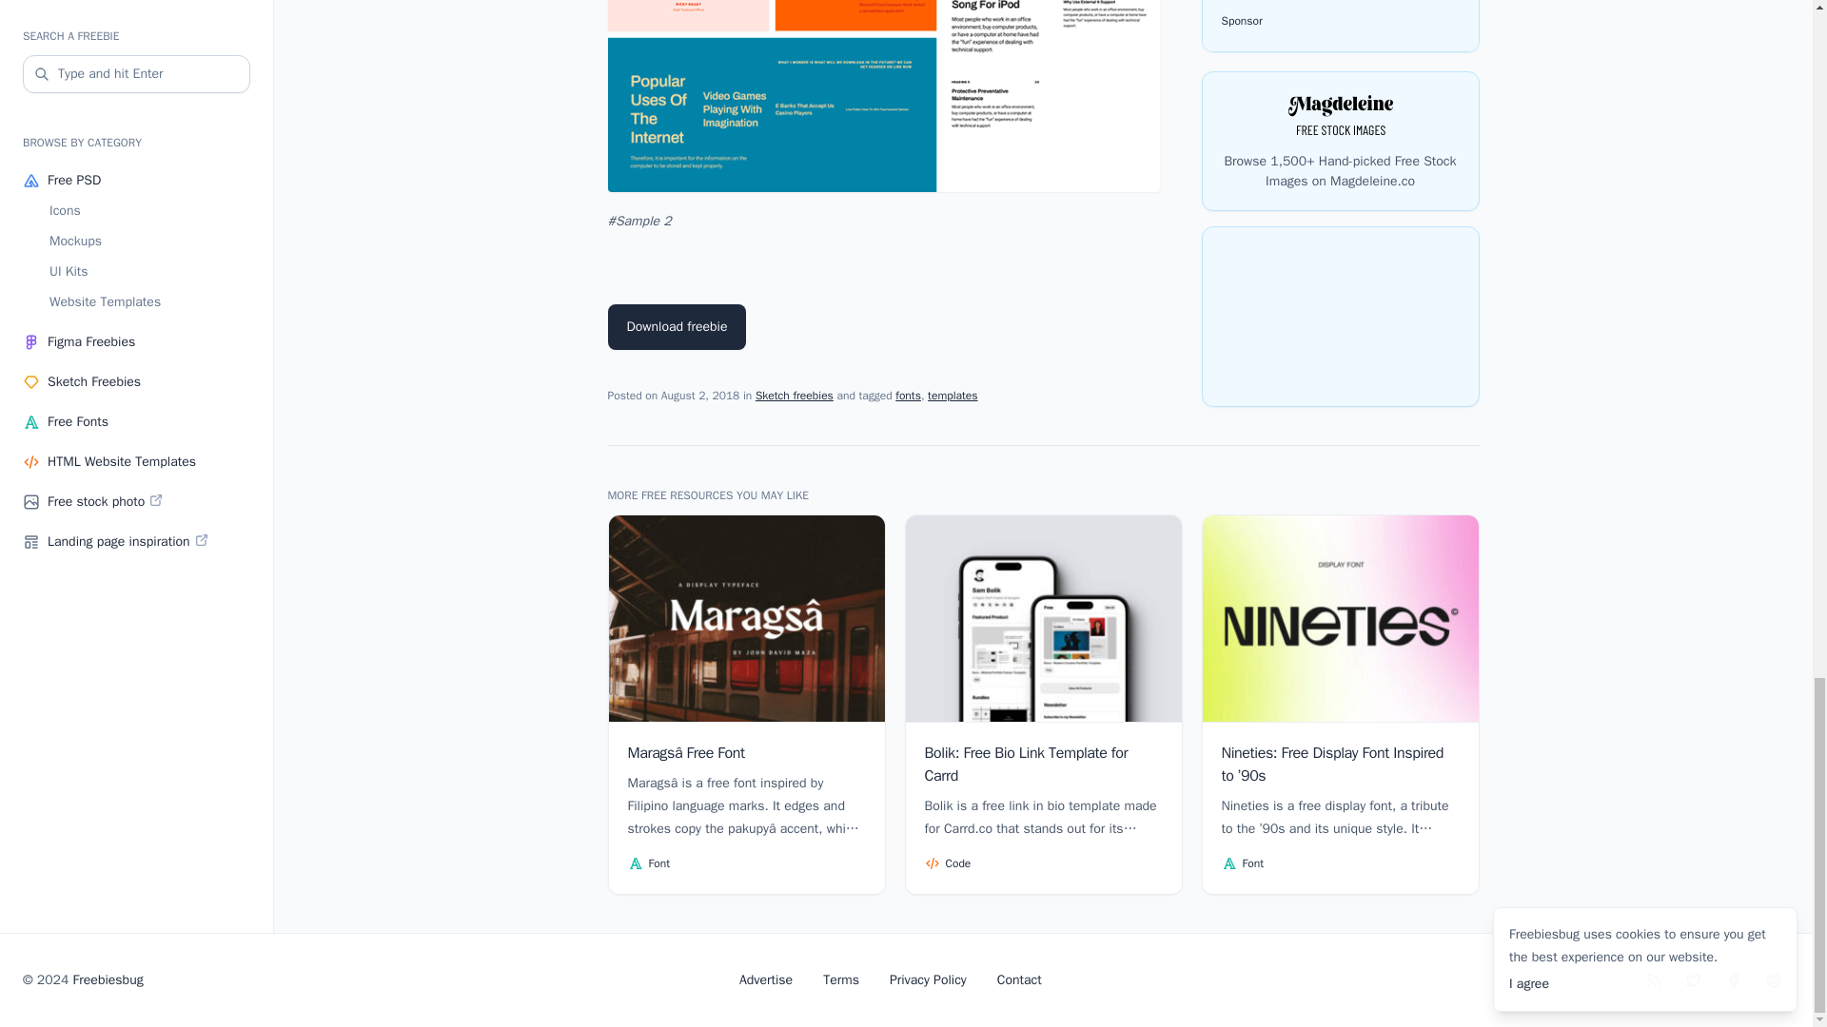  Describe the element at coordinates (676, 327) in the screenshot. I see `Download freebie` at that location.